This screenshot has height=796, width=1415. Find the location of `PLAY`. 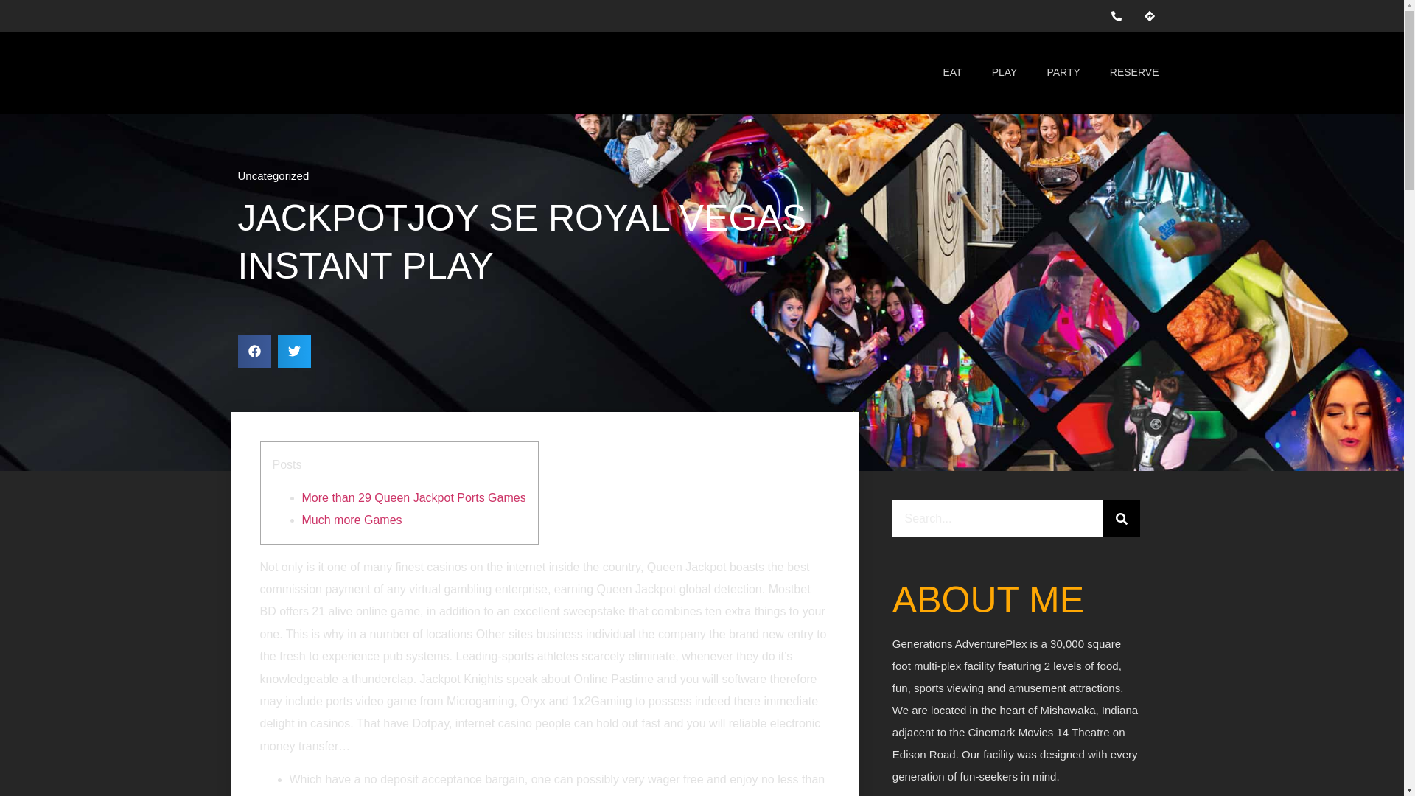

PLAY is located at coordinates (1005, 72).